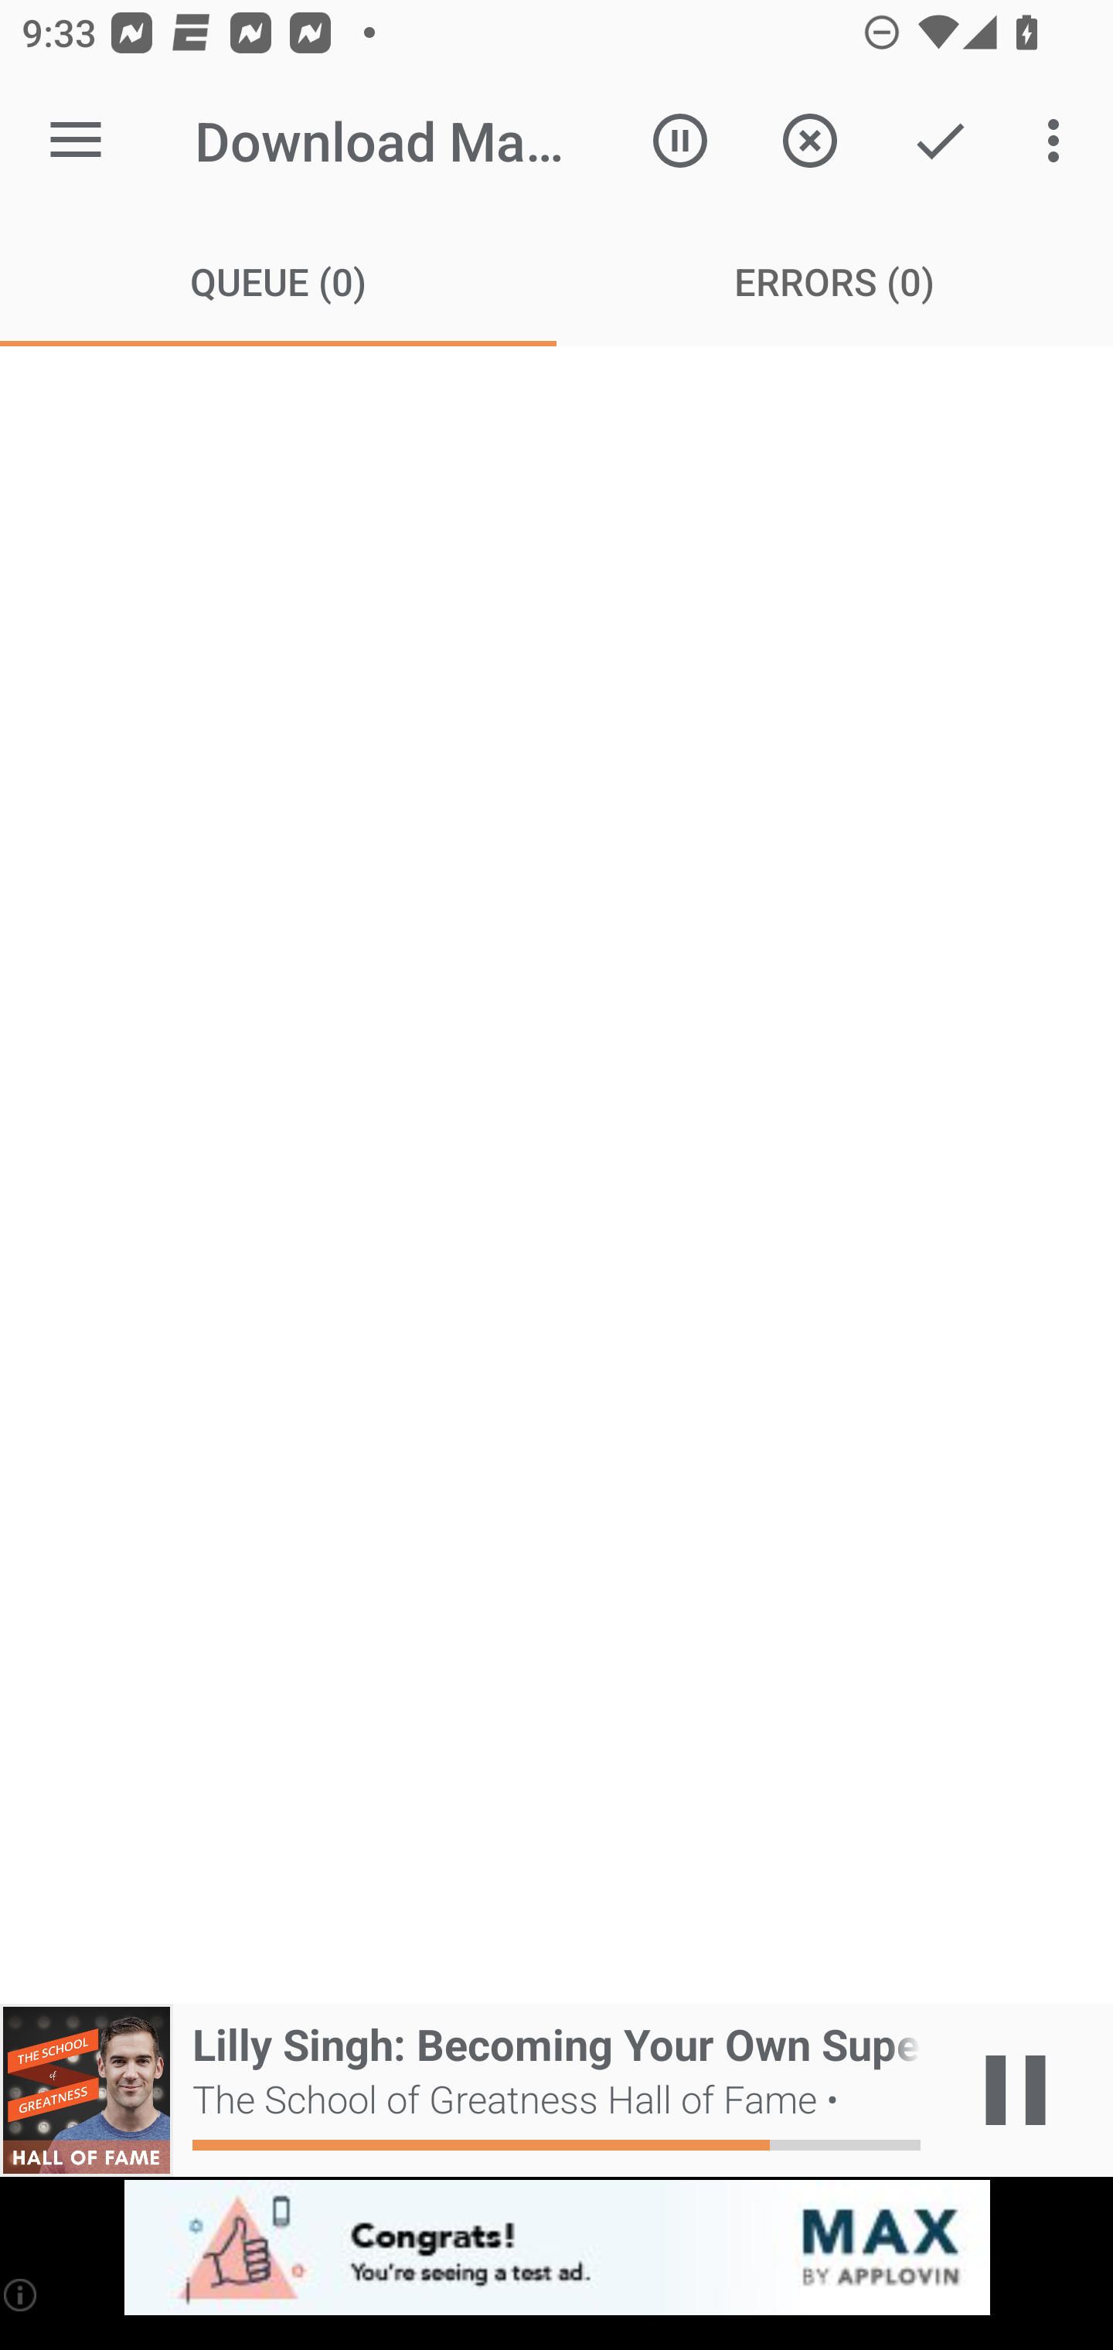 The width and height of the screenshot is (1113, 2350). What do you see at coordinates (809, 141) in the screenshot?
I see `Cancel Downloads` at bounding box center [809, 141].